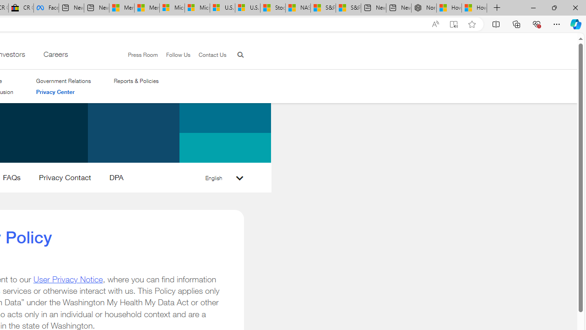  Describe the element at coordinates (454, 24) in the screenshot. I see `Enter Immersive Reader (F9)` at that location.